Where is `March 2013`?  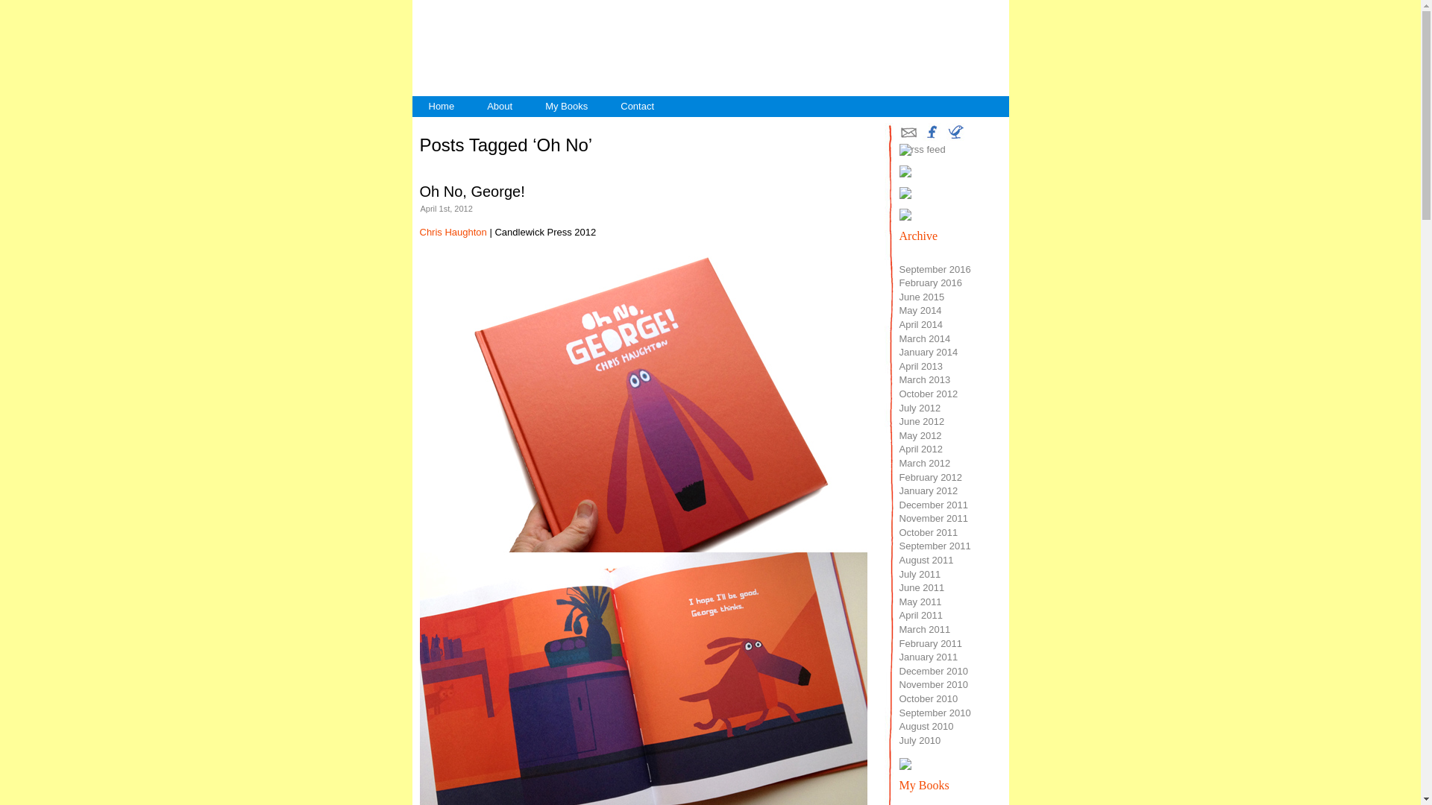
March 2013 is located at coordinates (925, 380).